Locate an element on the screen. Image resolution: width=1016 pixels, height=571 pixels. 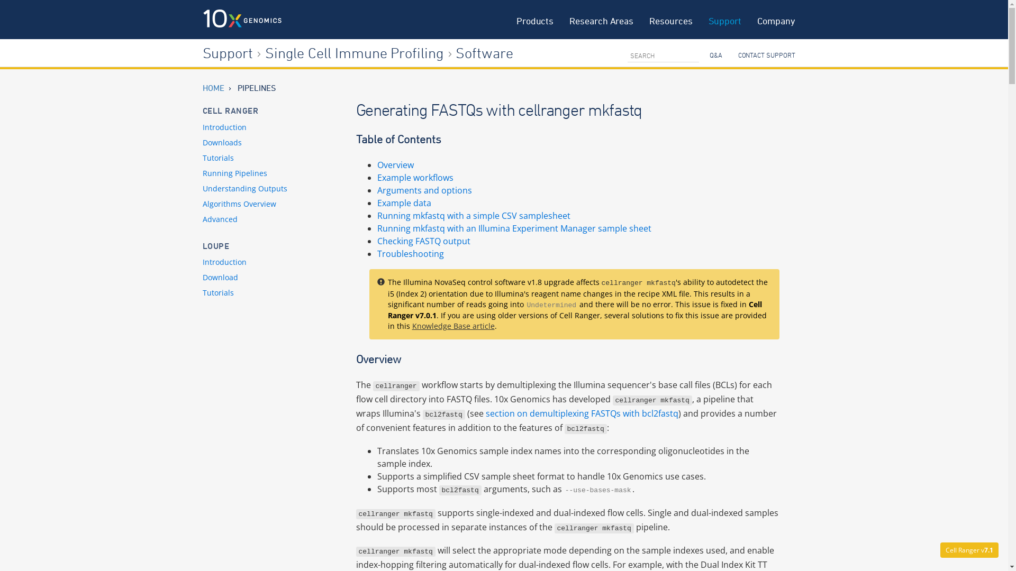
Introduction is located at coordinates (224, 262).